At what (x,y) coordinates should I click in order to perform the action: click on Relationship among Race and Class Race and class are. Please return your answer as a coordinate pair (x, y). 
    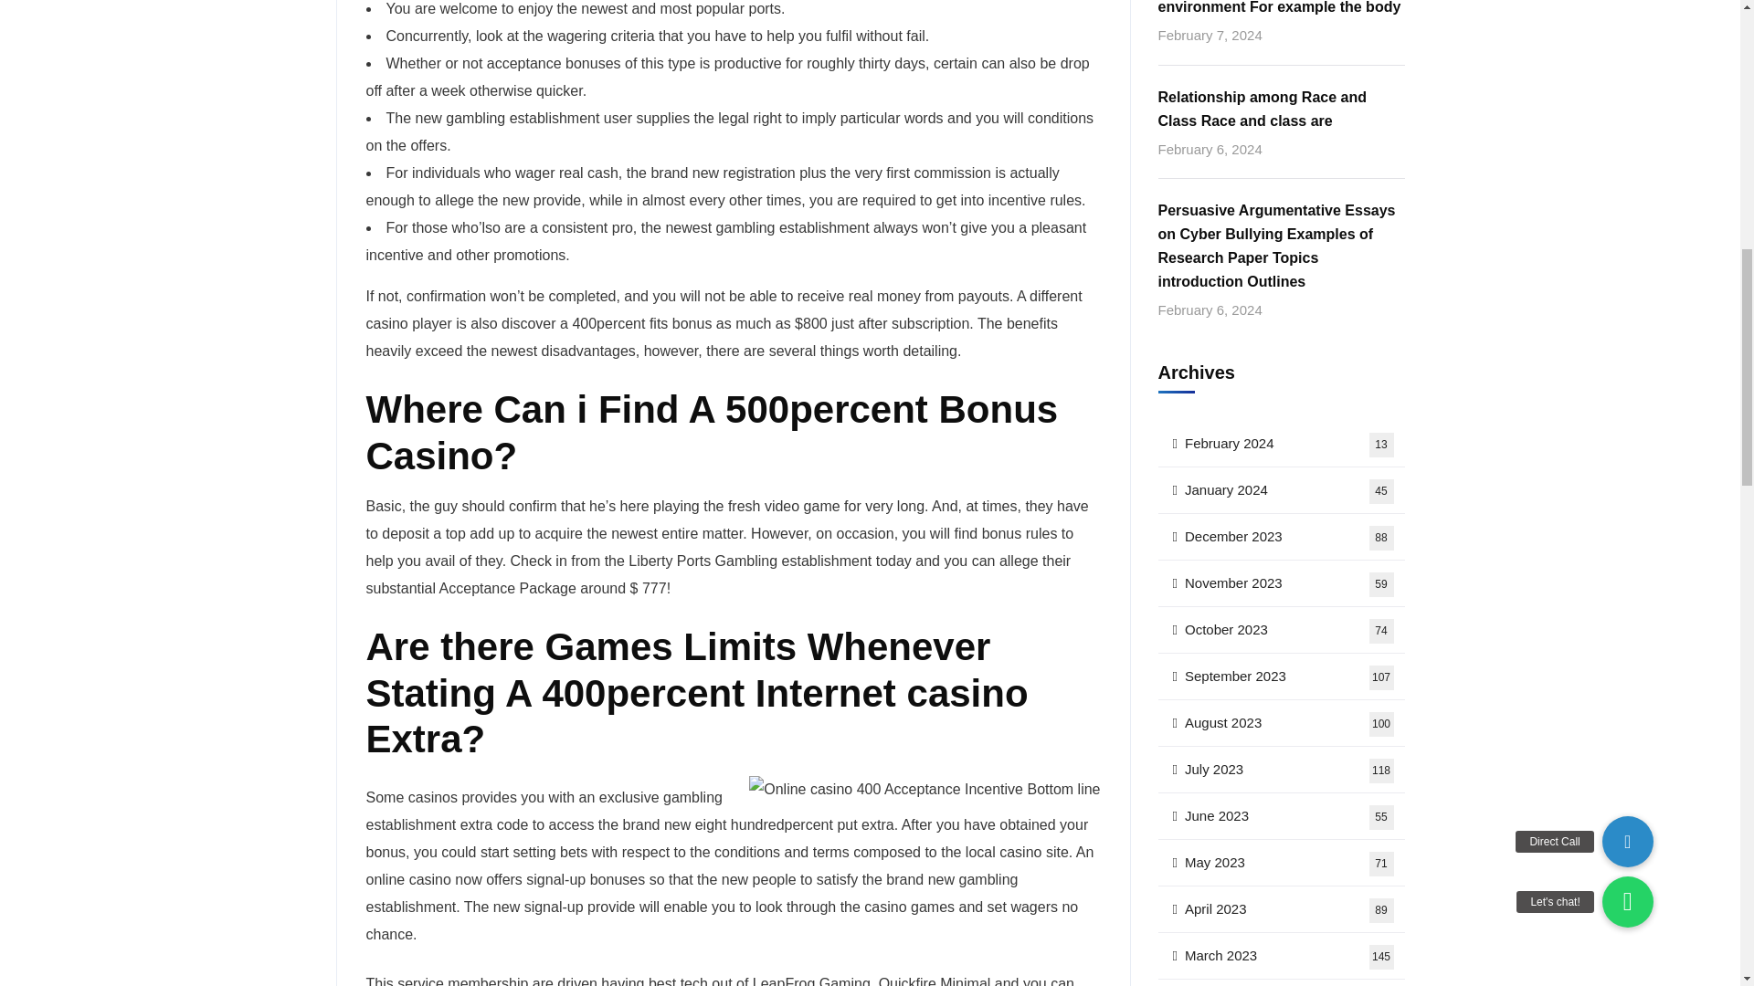
    Looking at the image, I should click on (1281, 489).